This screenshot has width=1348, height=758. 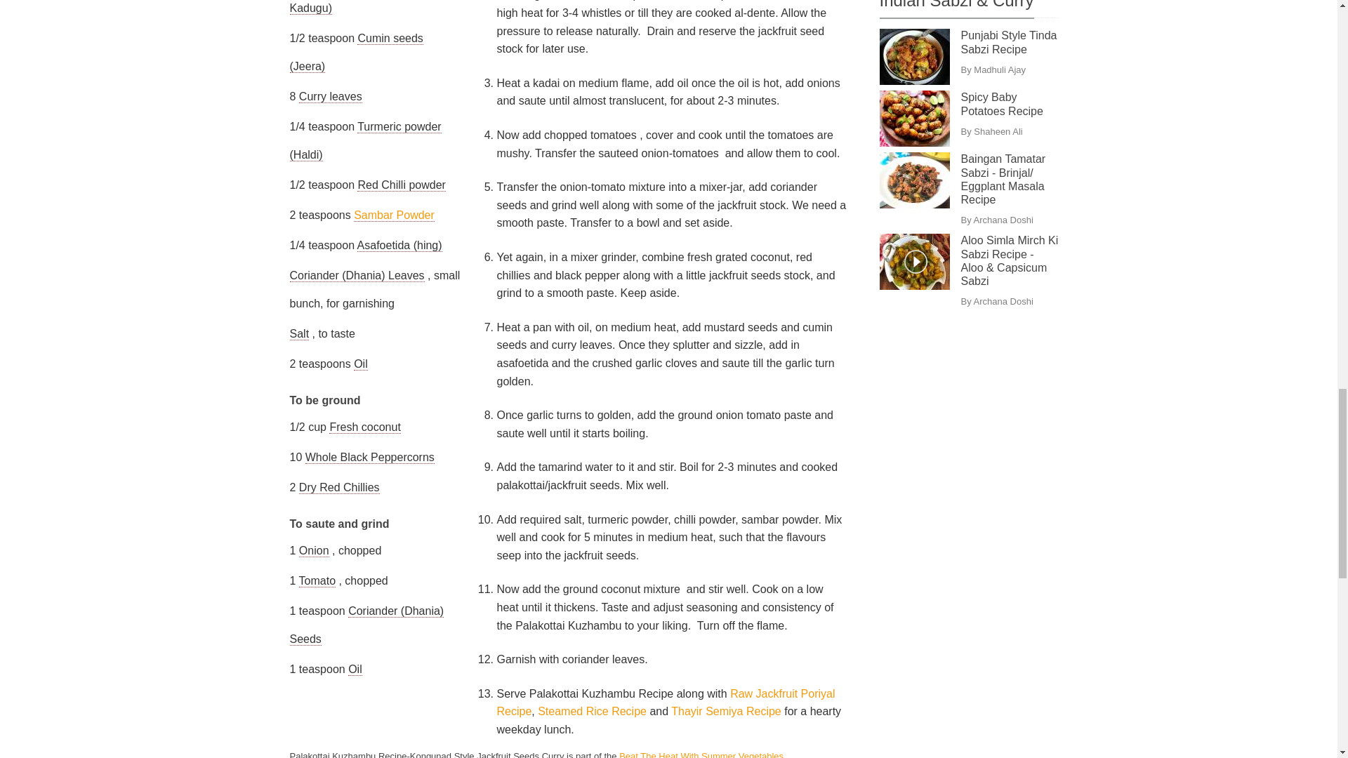 What do you see at coordinates (594, 711) in the screenshot?
I see `Steamed Rice Recipe` at bounding box center [594, 711].